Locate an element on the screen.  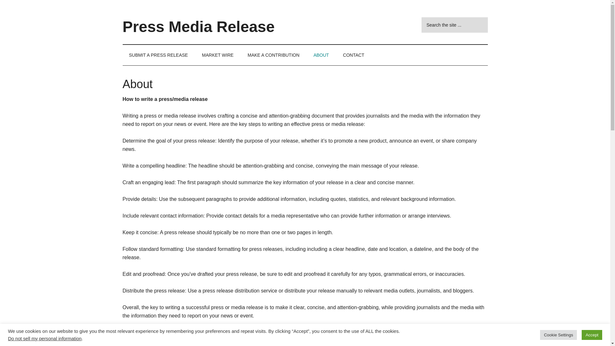
ABOUT is located at coordinates (321, 55).